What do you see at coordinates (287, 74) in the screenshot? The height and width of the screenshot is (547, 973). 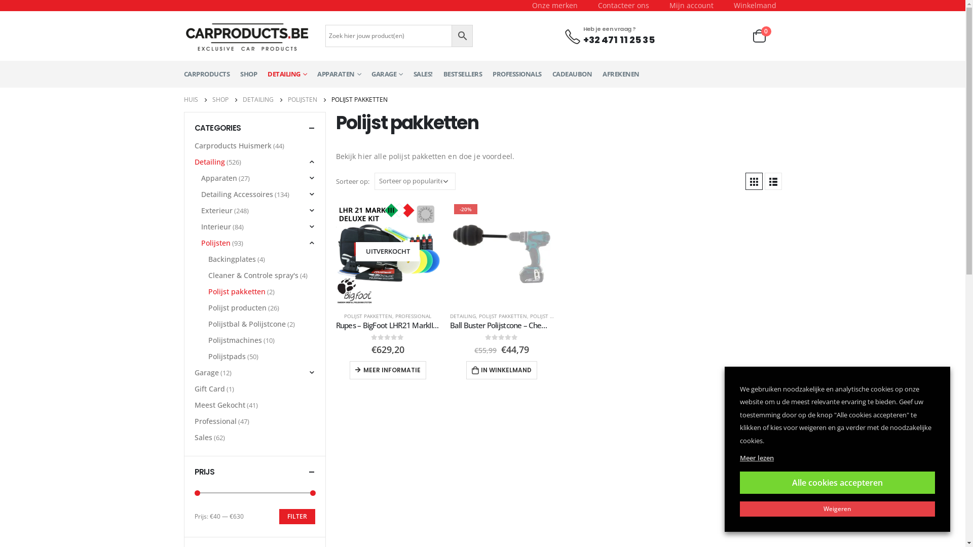 I see `DETAILING` at bounding box center [287, 74].